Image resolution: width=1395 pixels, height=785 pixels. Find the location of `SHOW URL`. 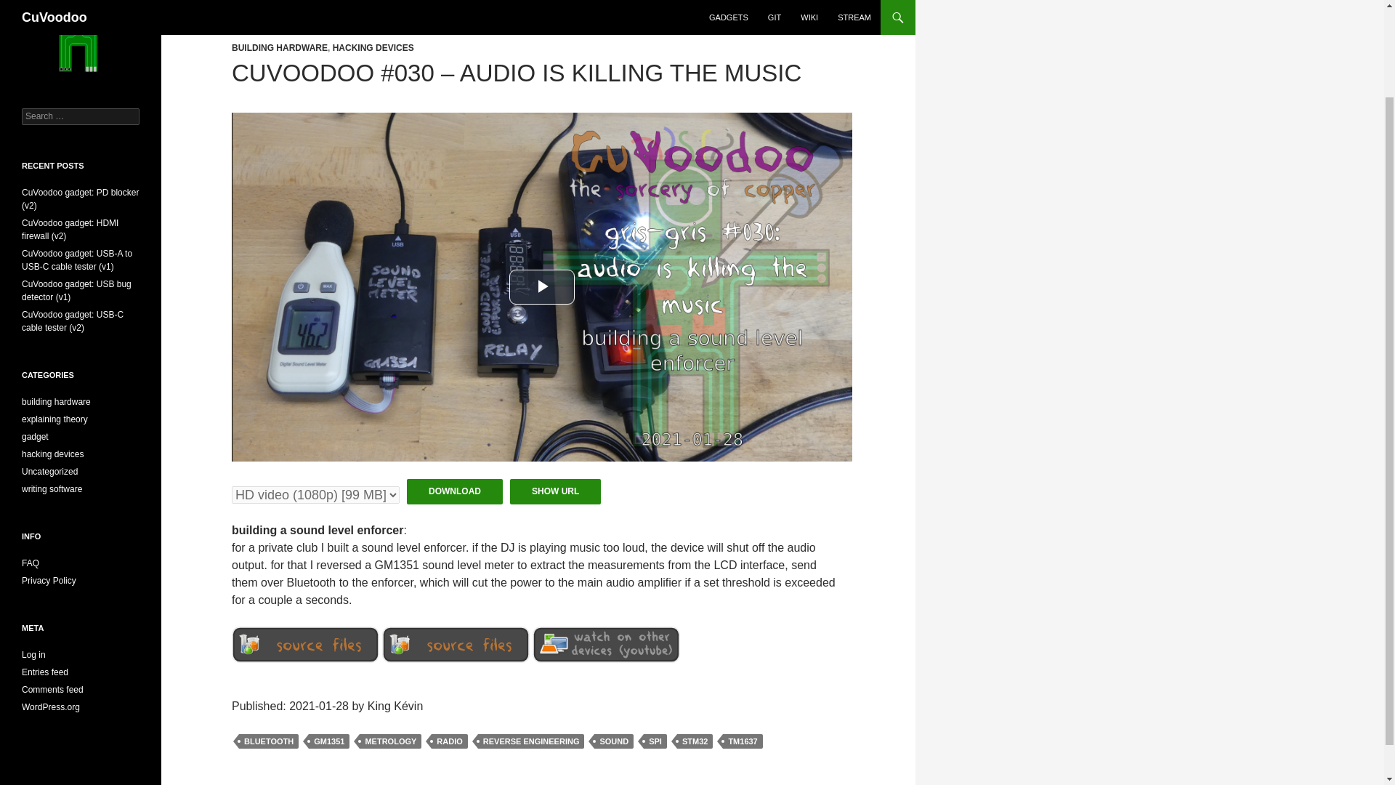

SHOW URL is located at coordinates (555, 491).